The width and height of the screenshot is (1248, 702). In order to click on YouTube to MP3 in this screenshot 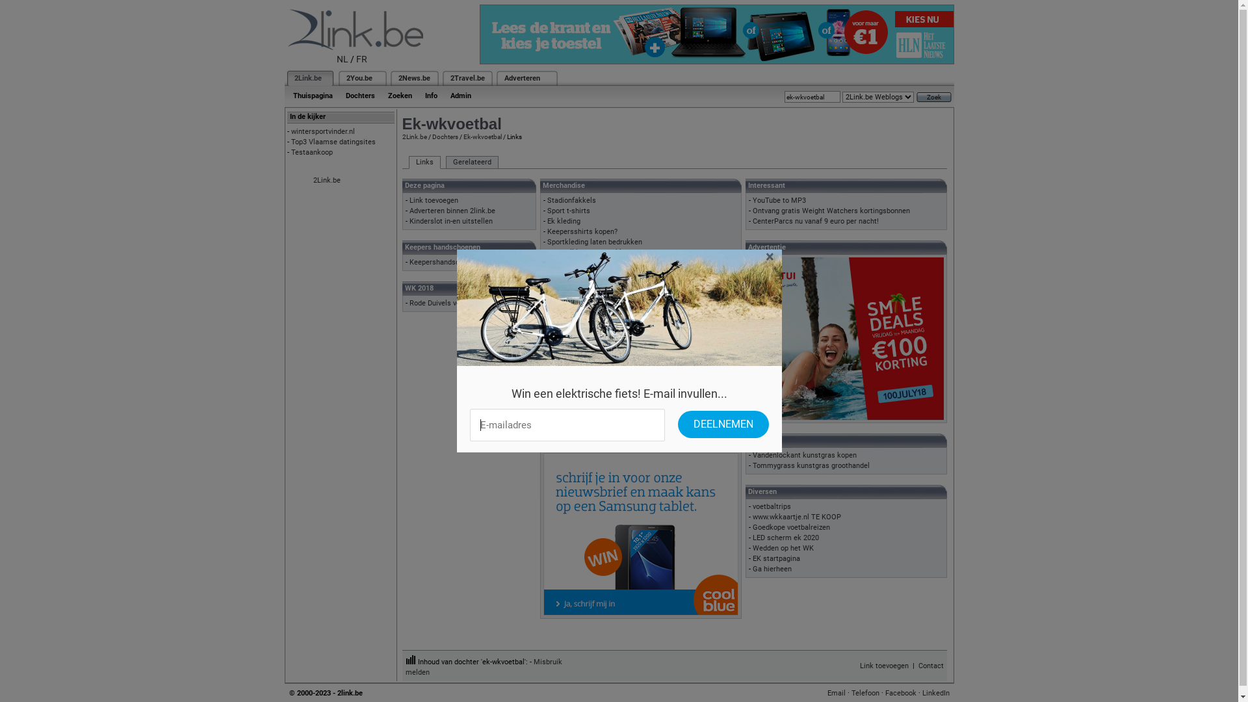, I will do `click(779, 200)`.